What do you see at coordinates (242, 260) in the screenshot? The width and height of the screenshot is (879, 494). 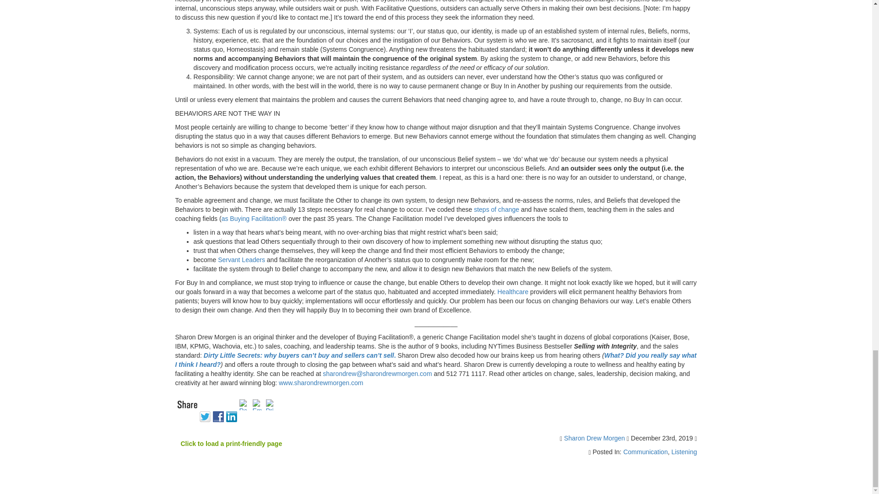 I see `Servant Leaders` at bounding box center [242, 260].